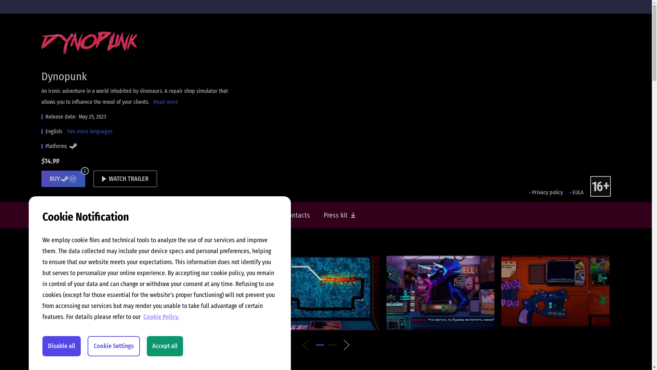 The image size is (657, 370). I want to click on Press kit, so click(340, 215).